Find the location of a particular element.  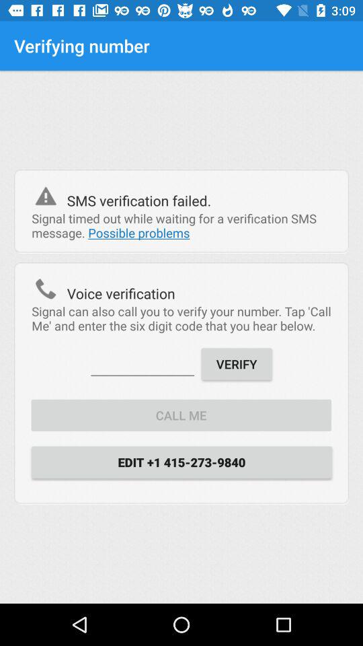

turn on item next to the verify item is located at coordinates (143, 363).